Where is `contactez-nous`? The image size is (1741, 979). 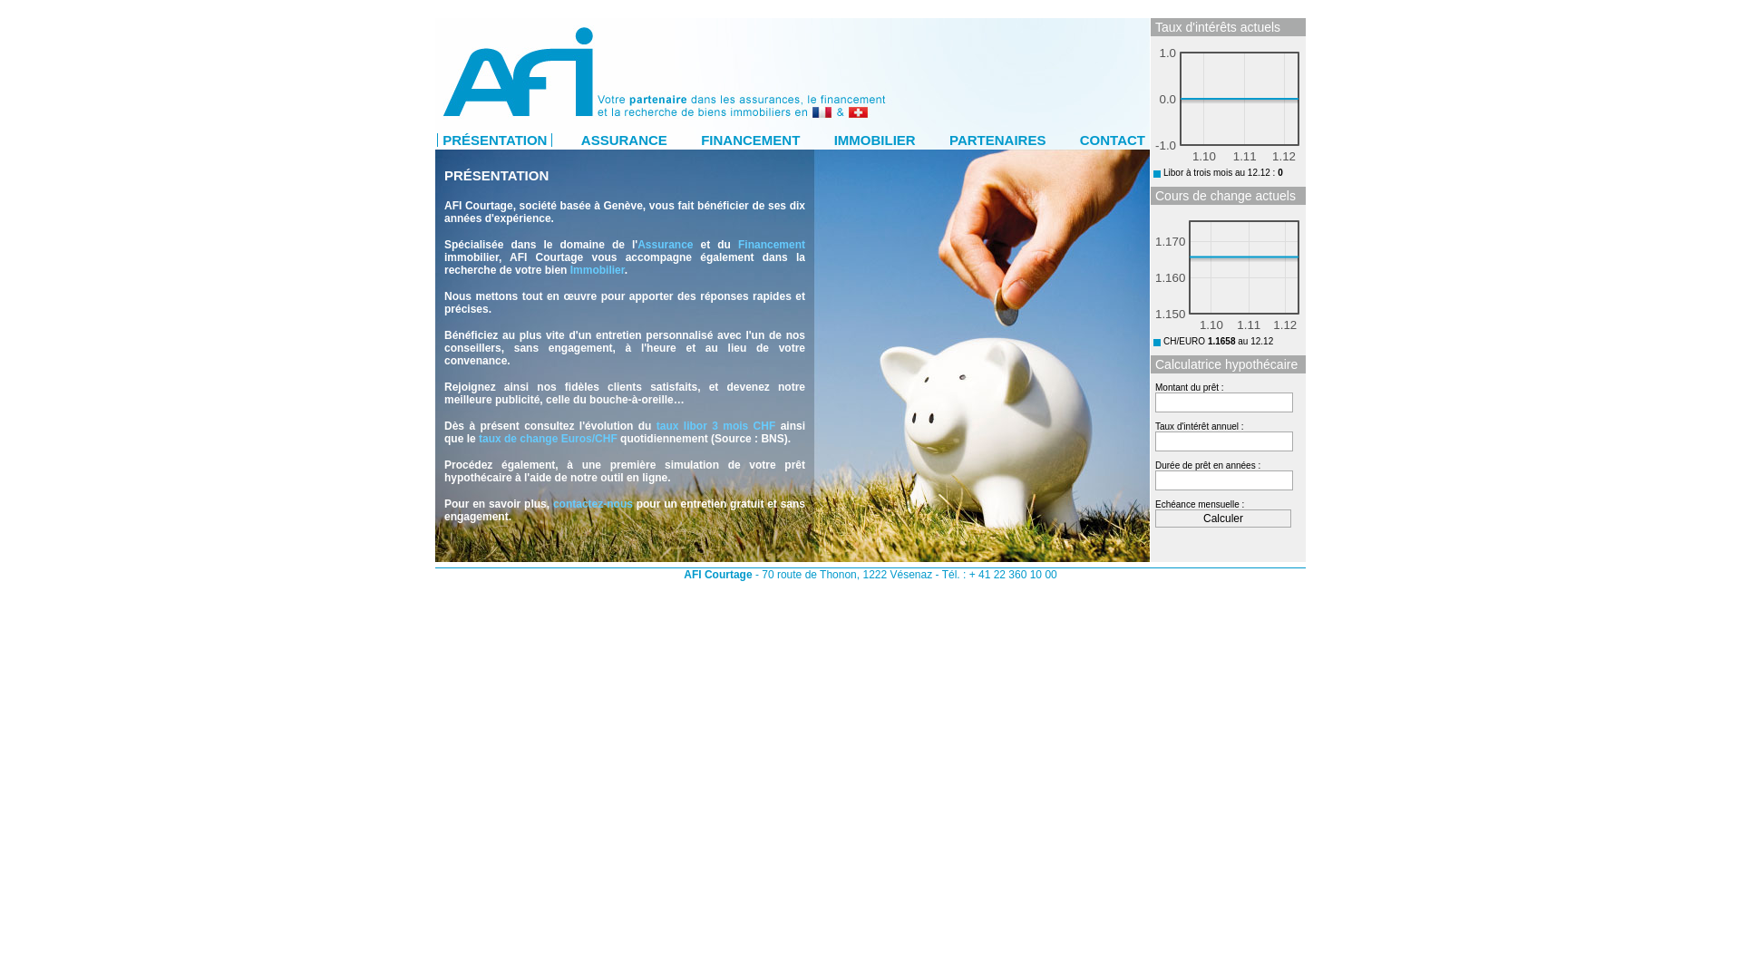 contactez-nous is located at coordinates (593, 504).